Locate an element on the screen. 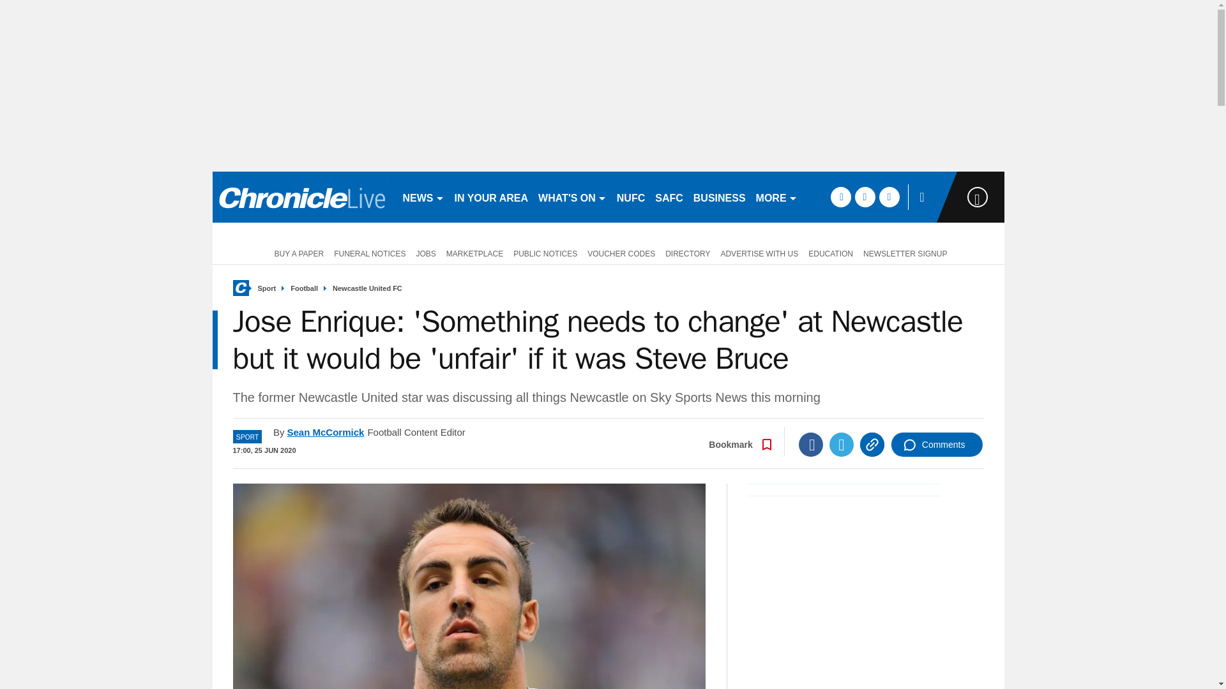  NEWS is located at coordinates (423, 196).